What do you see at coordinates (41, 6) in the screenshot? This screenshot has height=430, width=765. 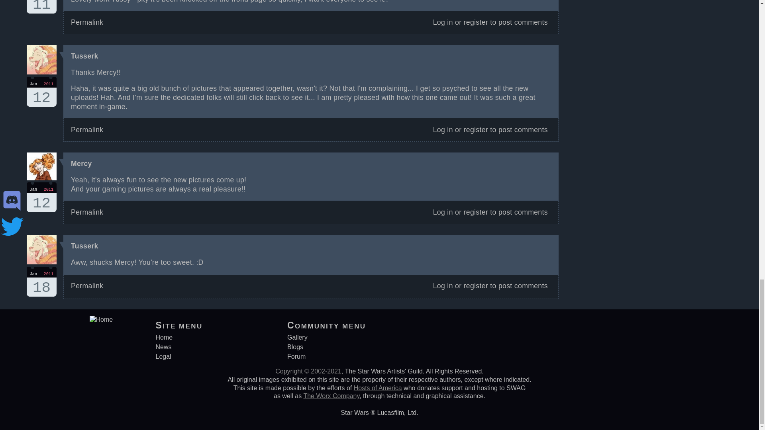 I see `Permalink` at bounding box center [41, 6].